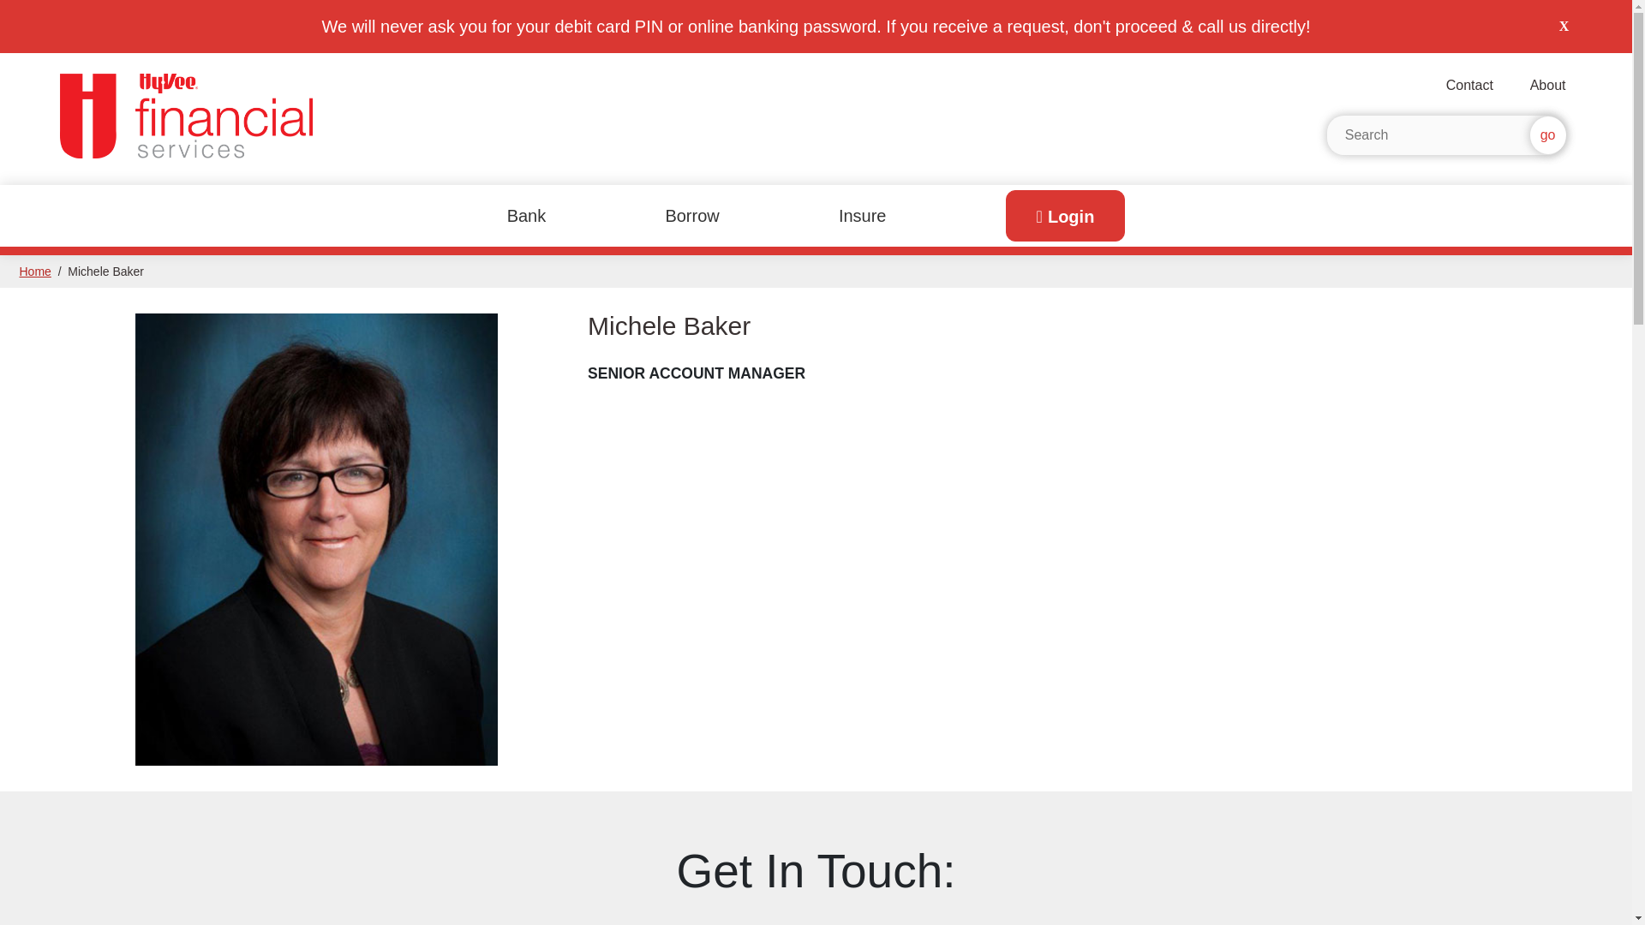  Describe the element at coordinates (1547, 86) in the screenshot. I see `About` at that location.